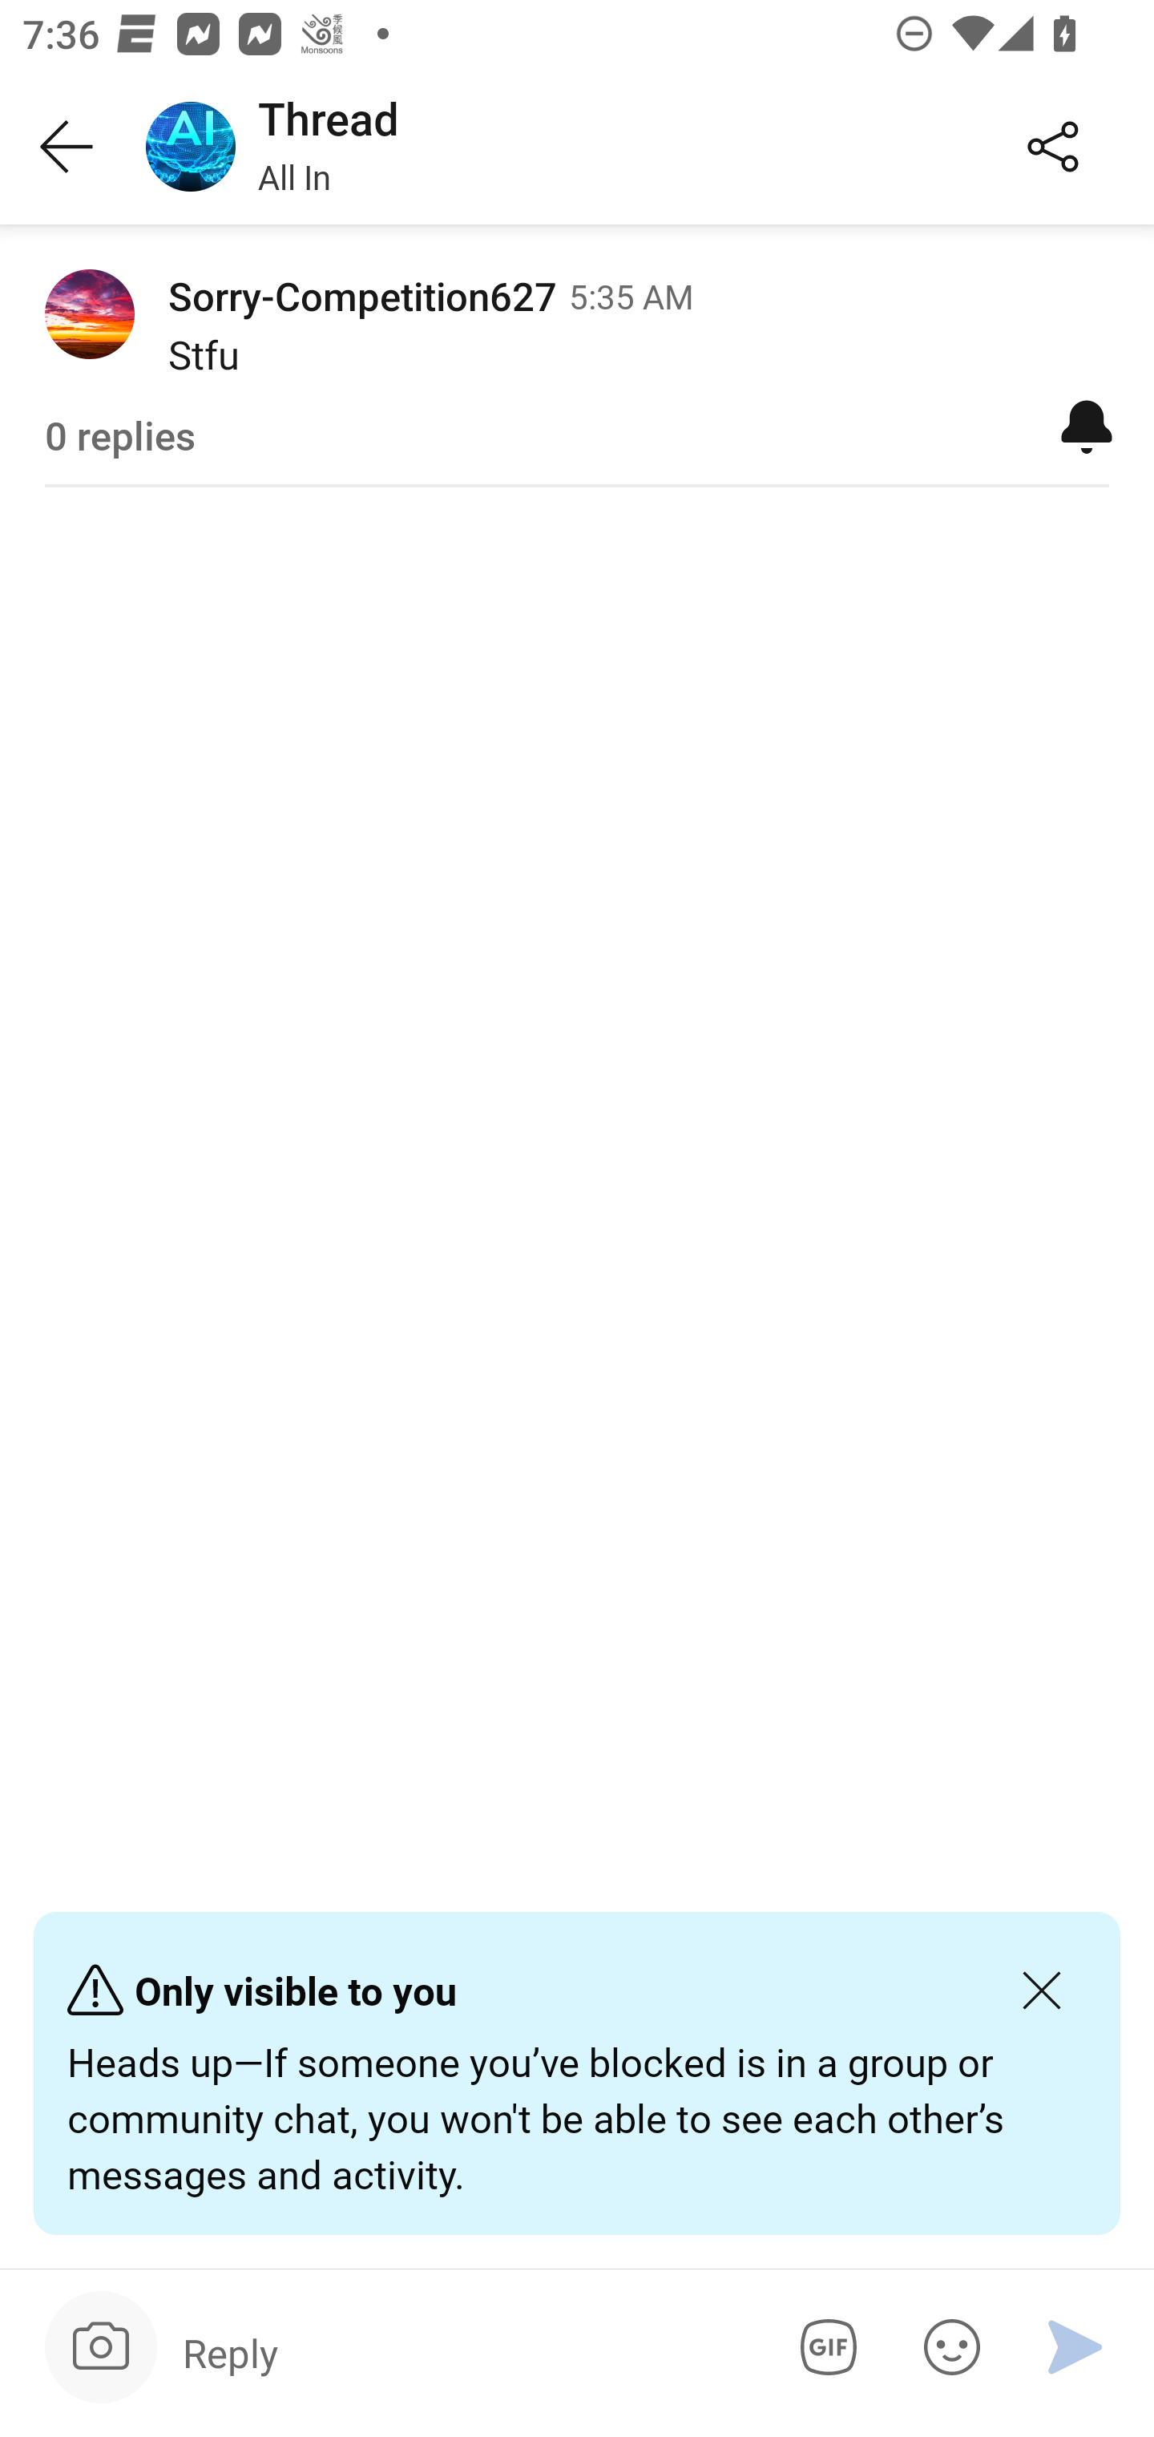 This screenshot has width=1154, height=2437. What do you see at coordinates (823, 2347) in the screenshot?
I see `Add GIF` at bounding box center [823, 2347].